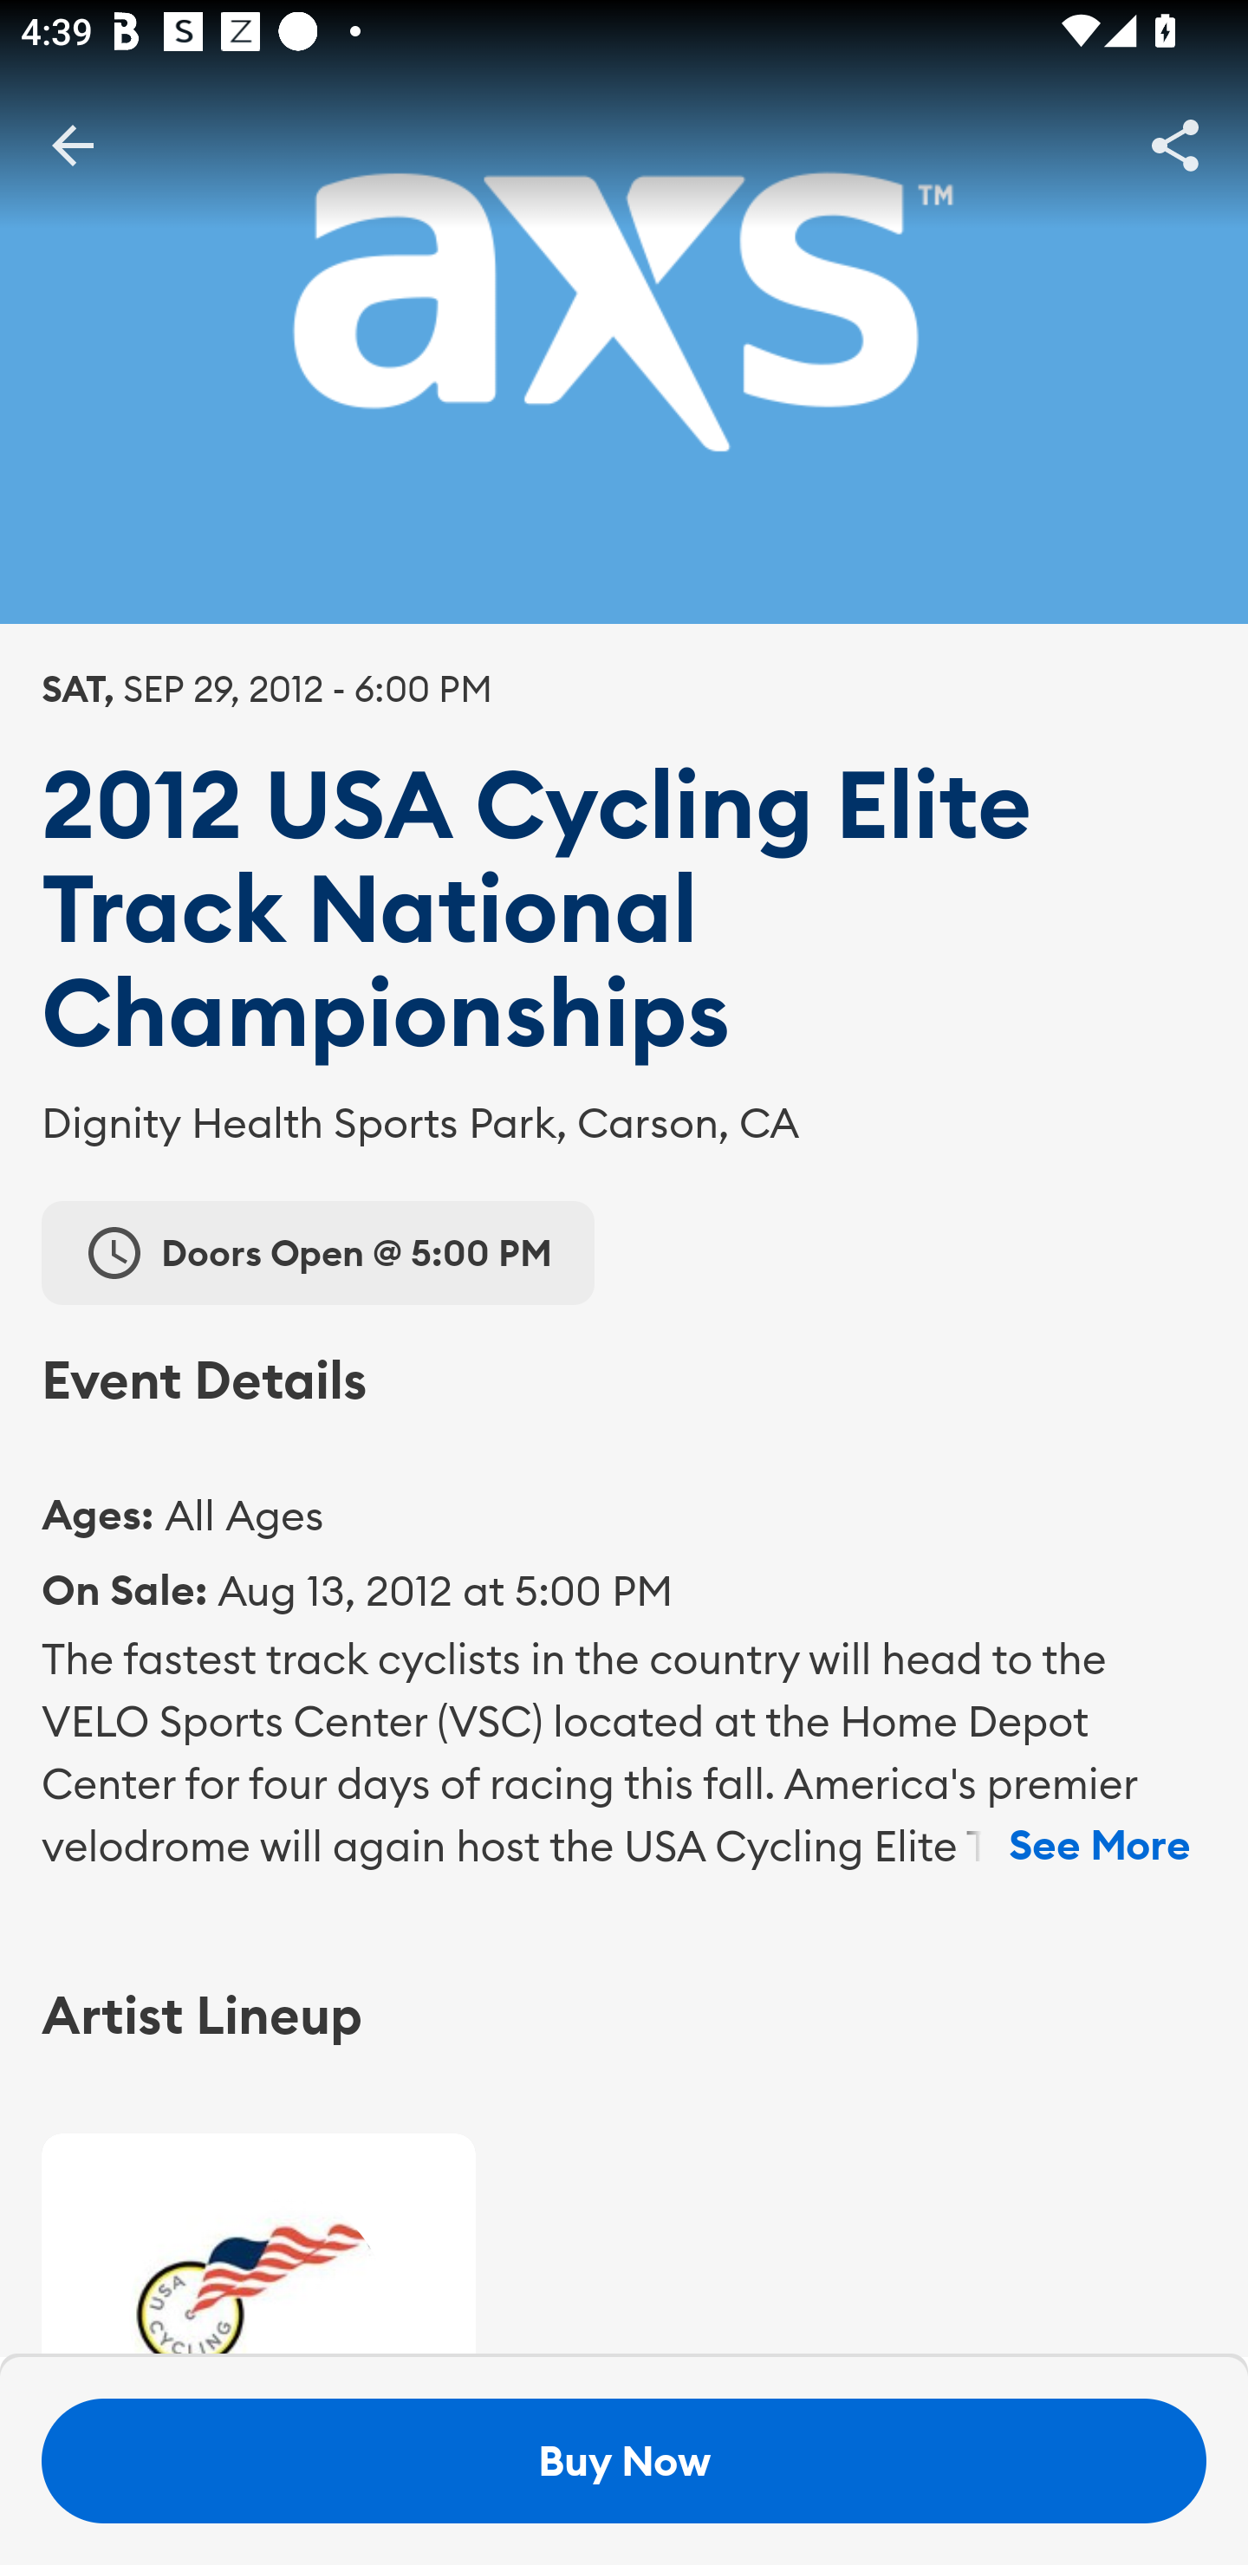  Describe the element at coordinates (1099, 1846) in the screenshot. I see `See More` at that location.